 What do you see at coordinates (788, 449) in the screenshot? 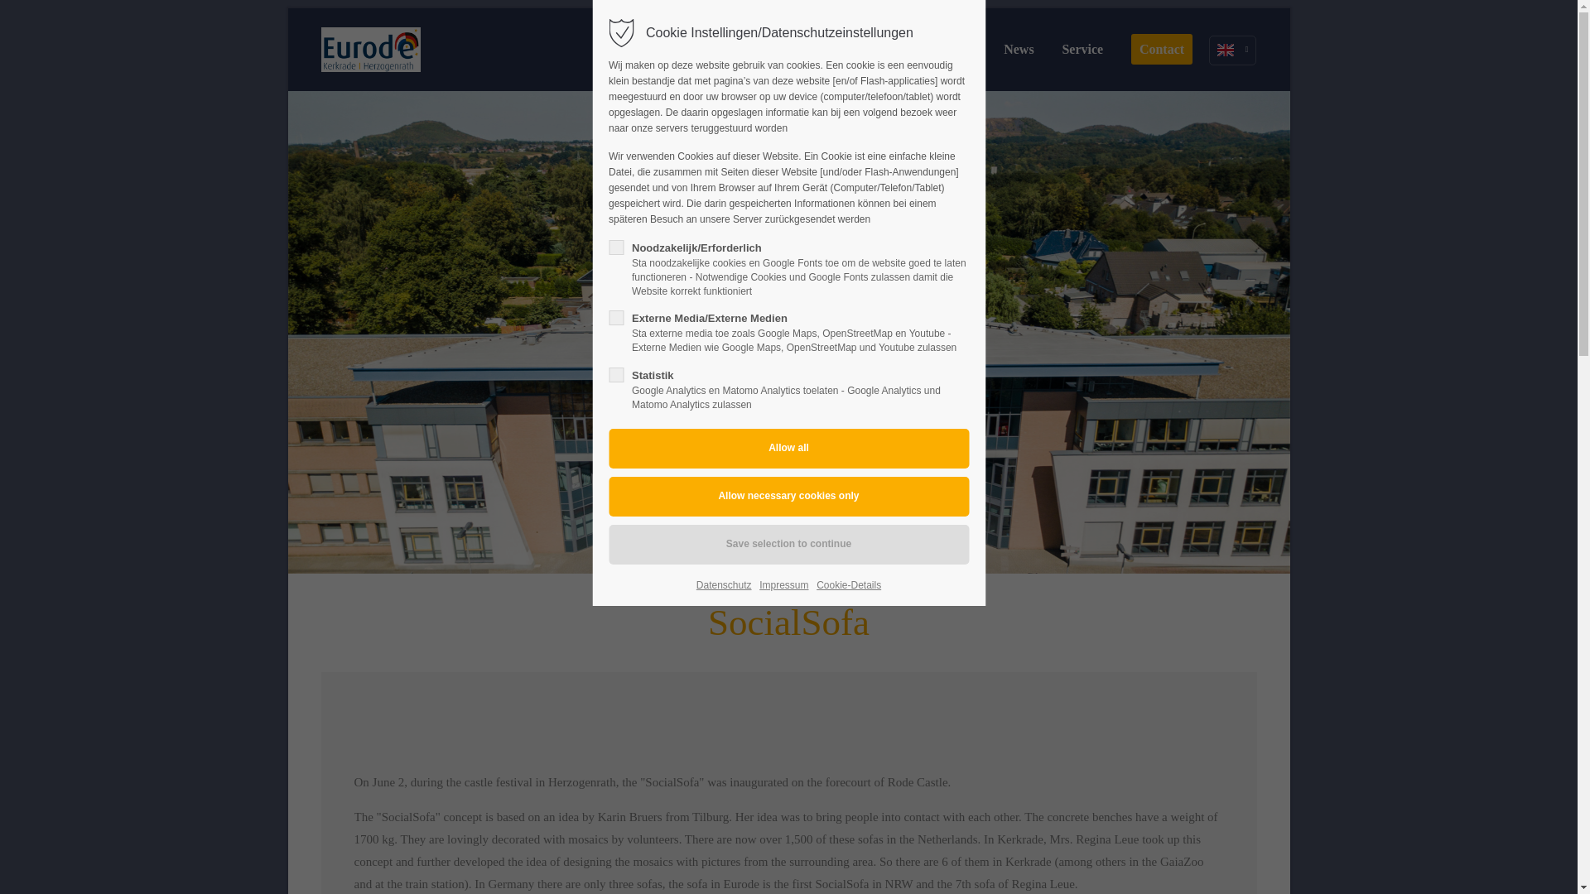
I see `Allow all` at bounding box center [788, 449].